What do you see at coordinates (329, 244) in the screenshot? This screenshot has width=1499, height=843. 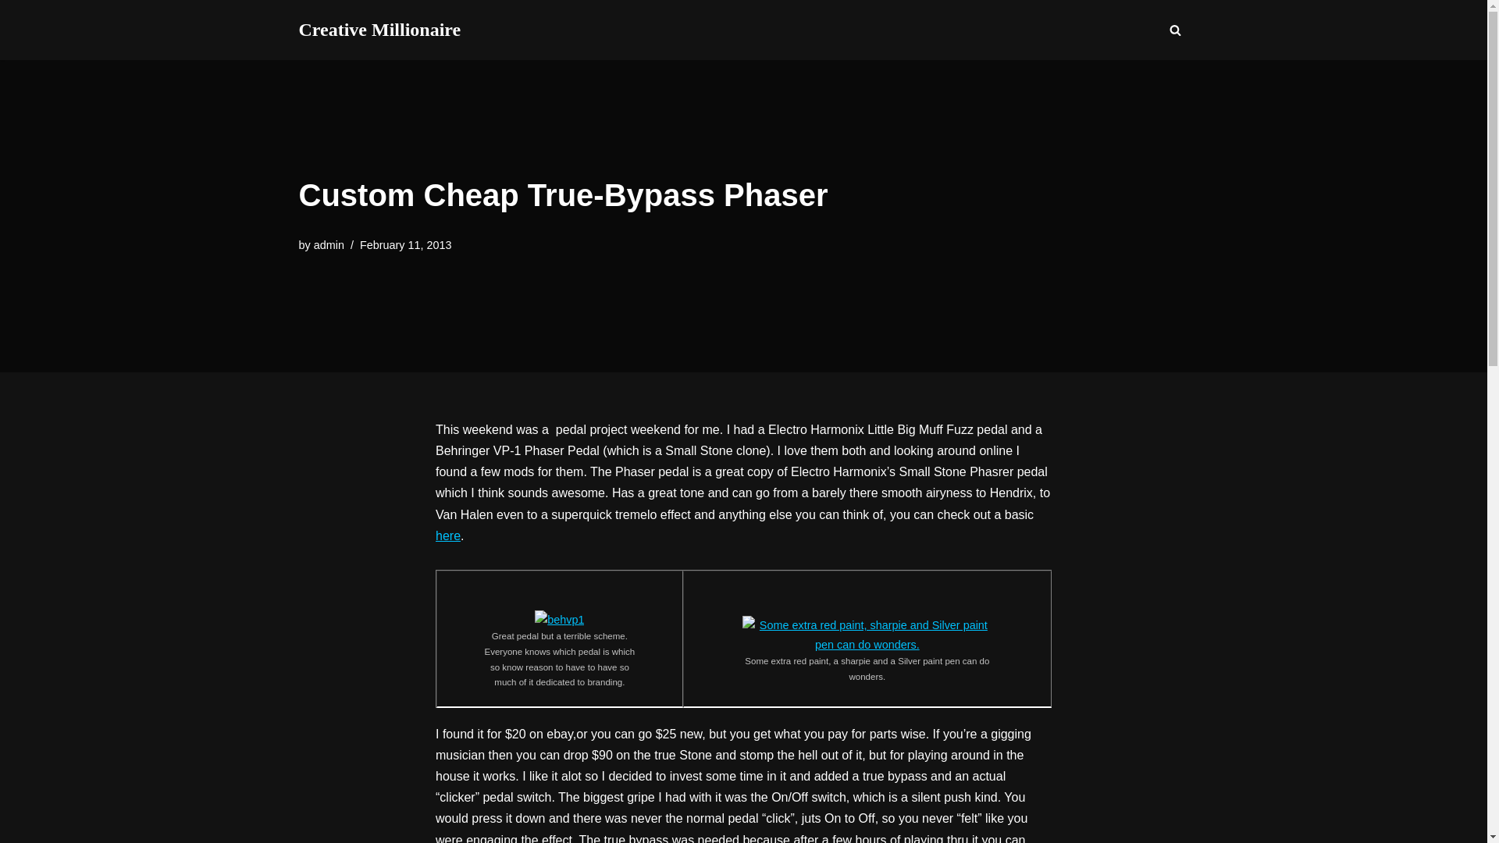 I see `admin` at bounding box center [329, 244].